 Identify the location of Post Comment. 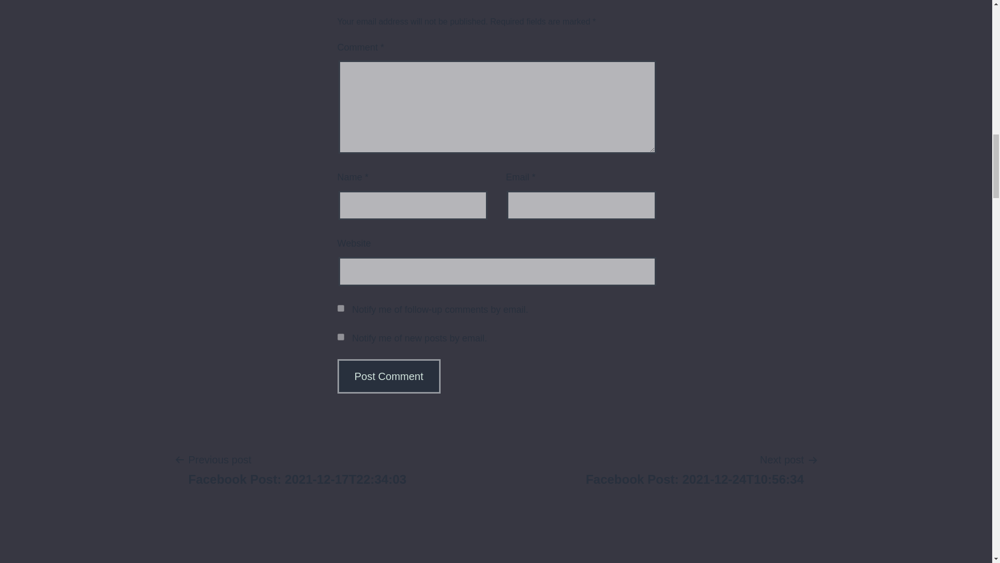
(297, 469).